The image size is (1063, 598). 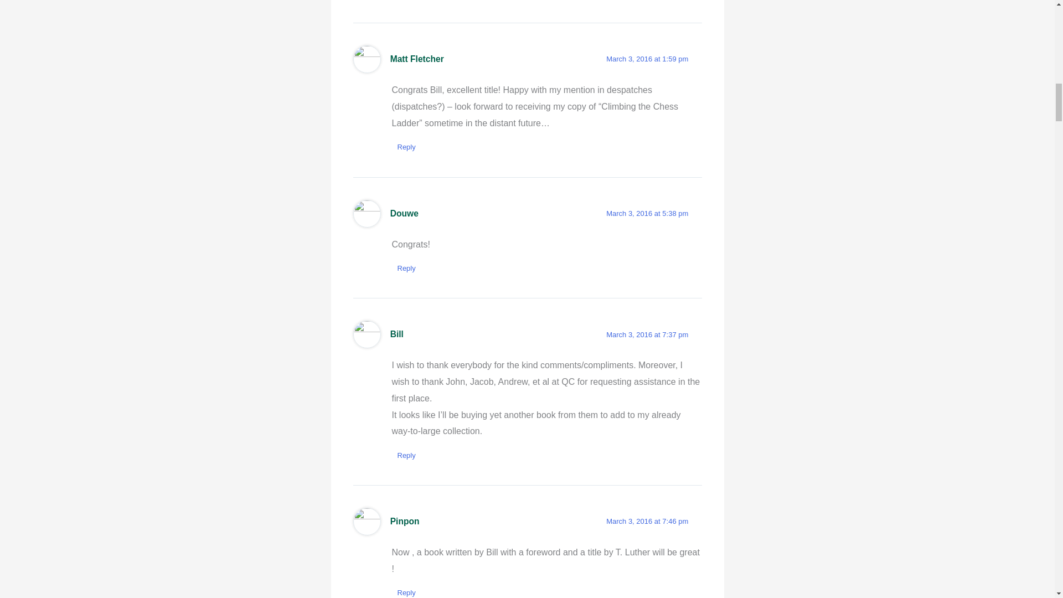 What do you see at coordinates (647, 214) in the screenshot?
I see `March 3, 2016 at 5:38 pm` at bounding box center [647, 214].